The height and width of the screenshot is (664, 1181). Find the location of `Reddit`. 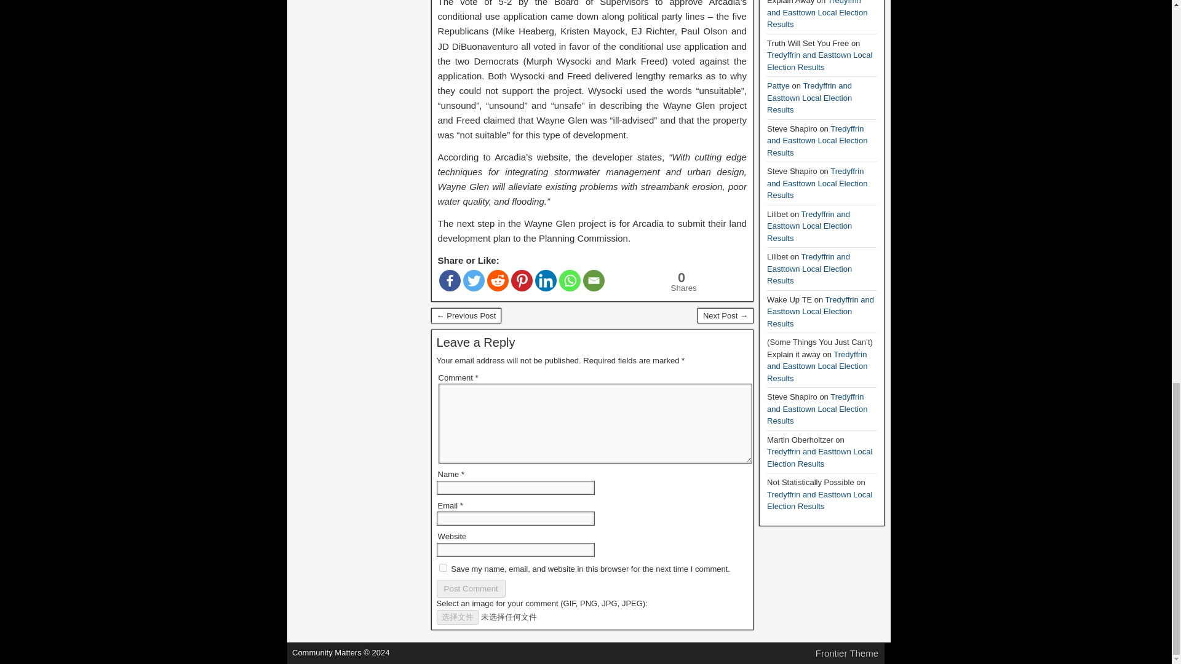

Reddit is located at coordinates (443, 567).